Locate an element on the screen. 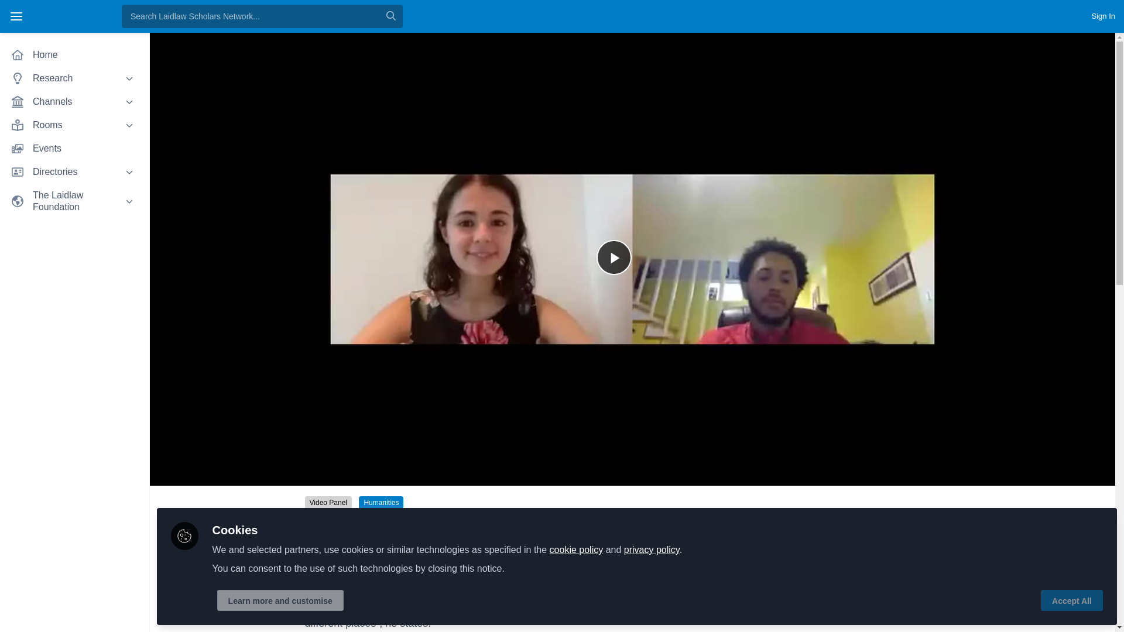  Channels is located at coordinates (74, 102).